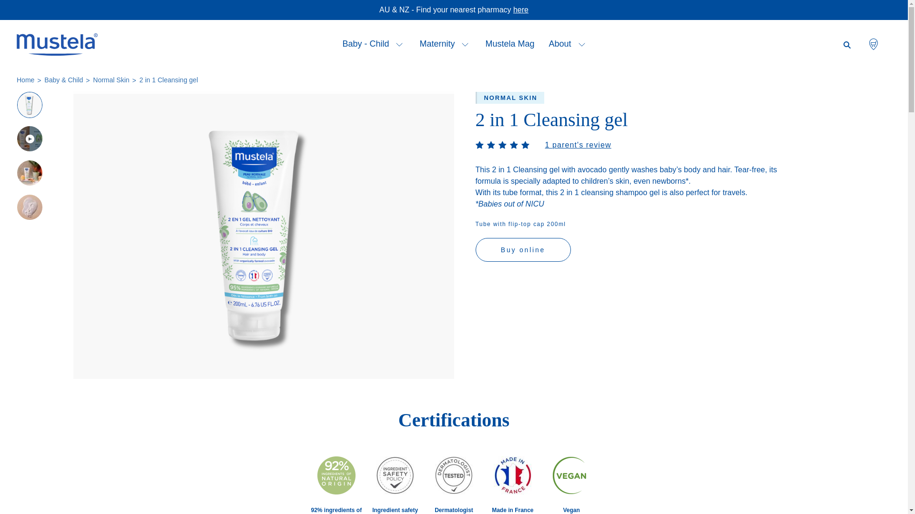  Describe the element at coordinates (366, 44) in the screenshot. I see `Baby - Child` at that location.